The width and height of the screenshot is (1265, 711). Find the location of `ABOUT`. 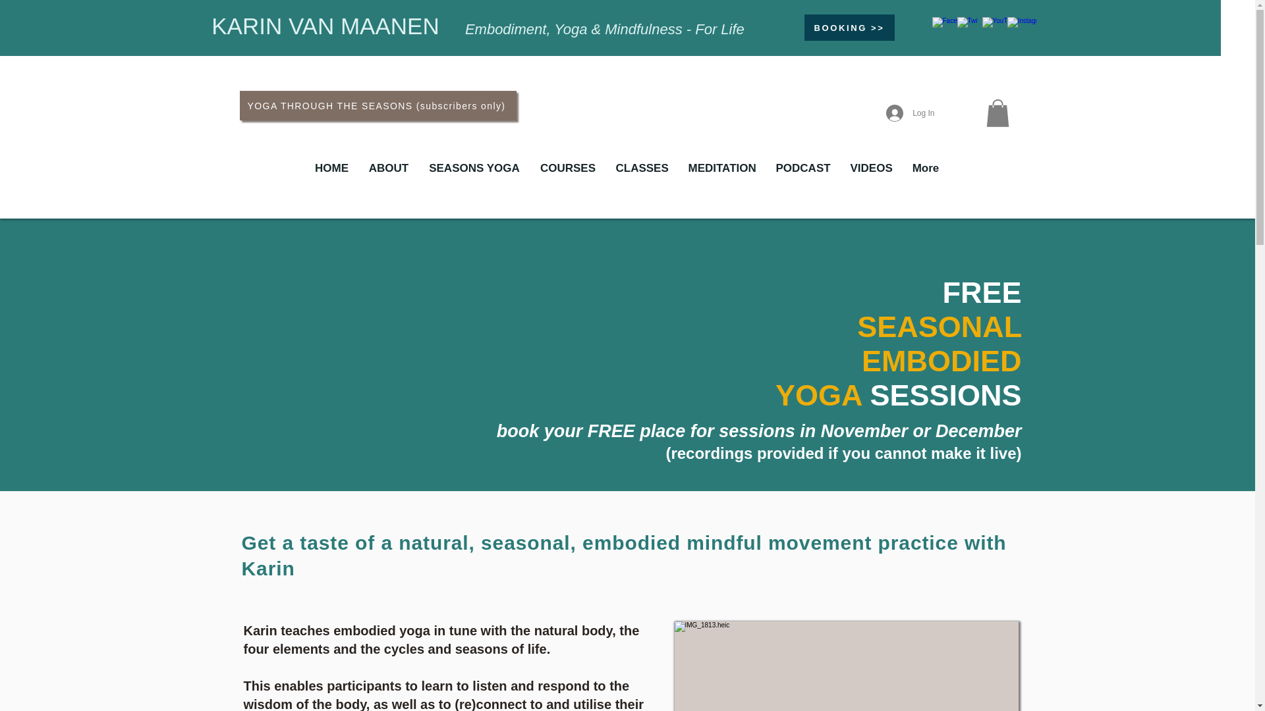

ABOUT is located at coordinates (388, 169).